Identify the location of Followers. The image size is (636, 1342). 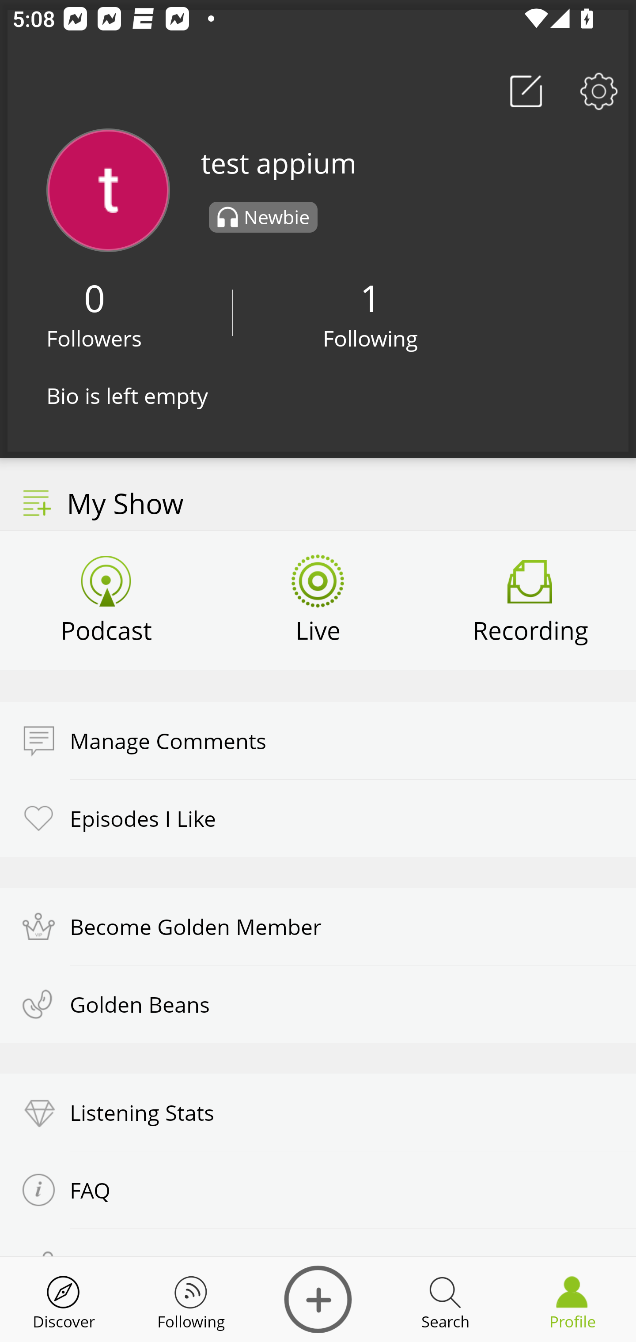
(95, 338).